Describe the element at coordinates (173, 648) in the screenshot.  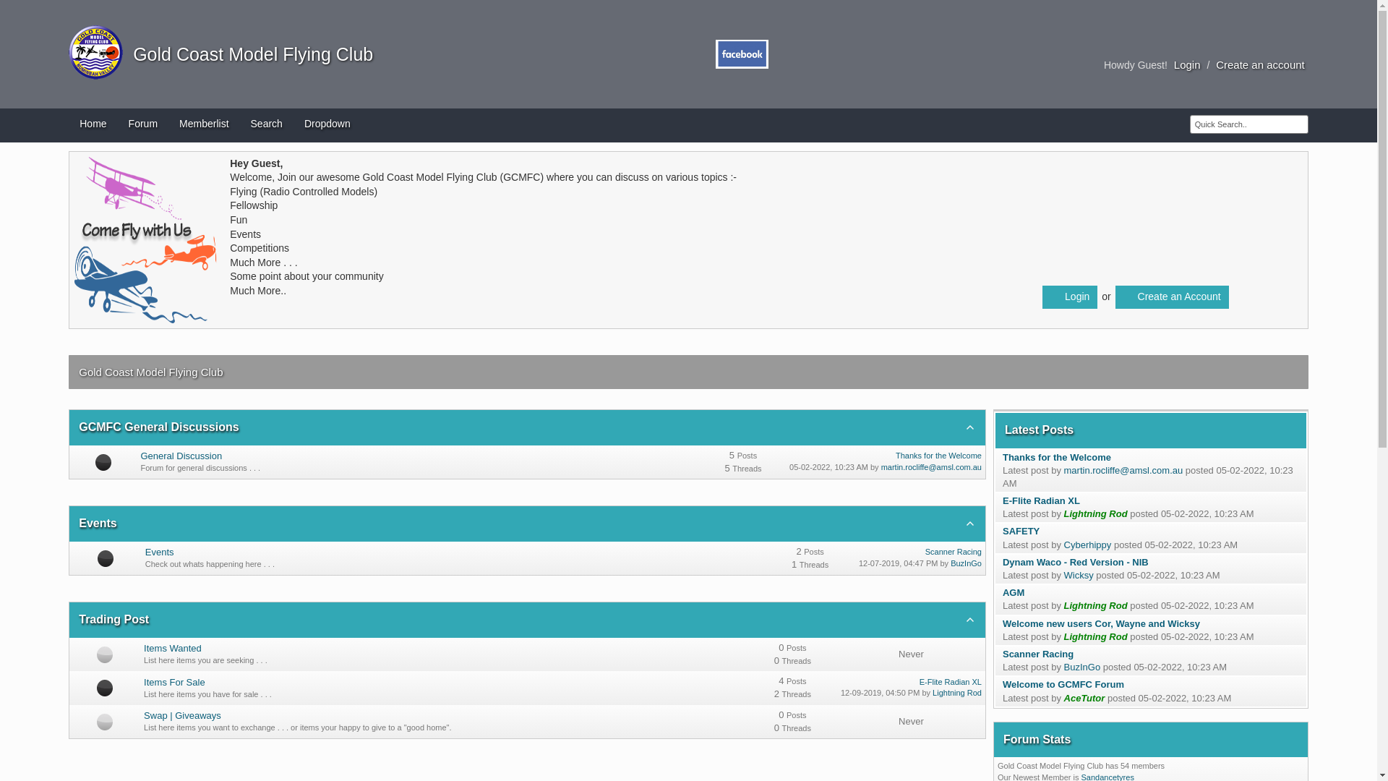
I see `Items Wanted` at that location.